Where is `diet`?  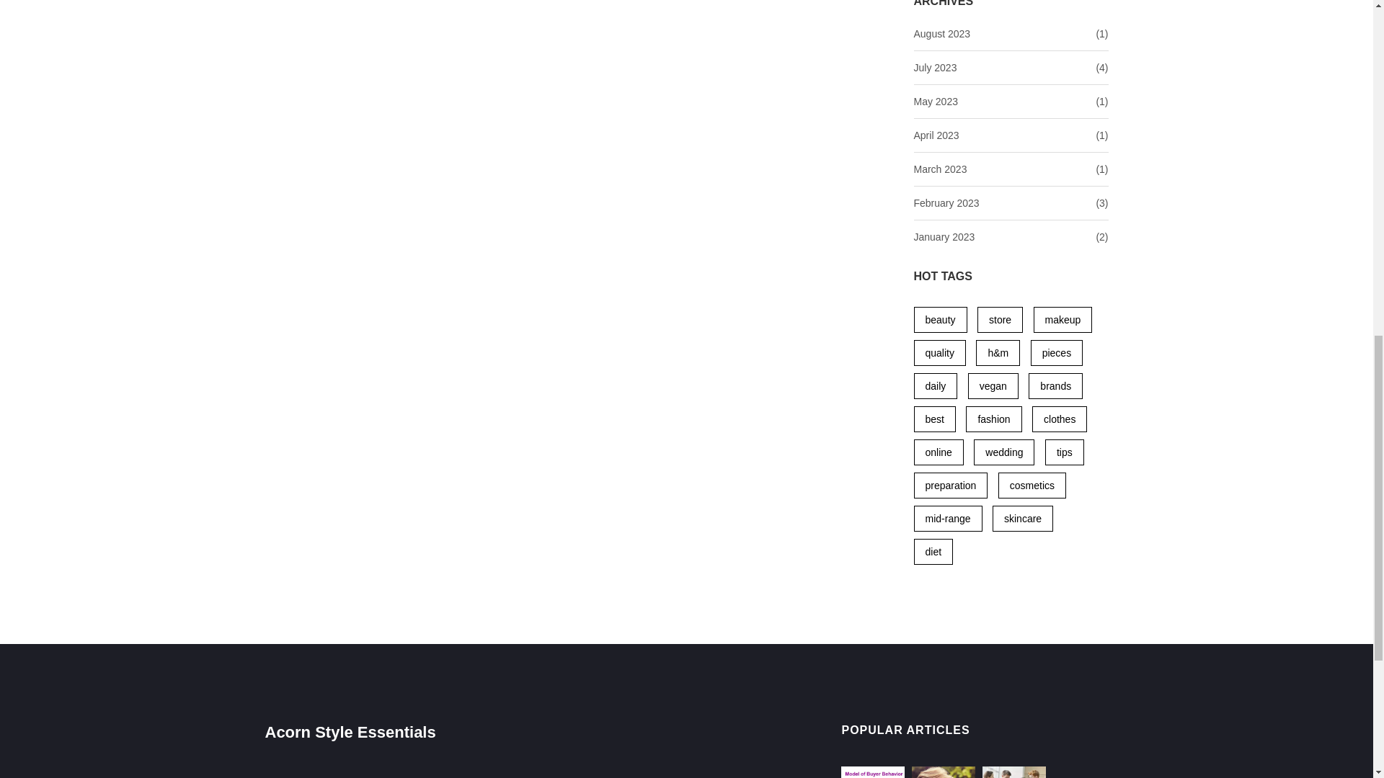 diet is located at coordinates (933, 552).